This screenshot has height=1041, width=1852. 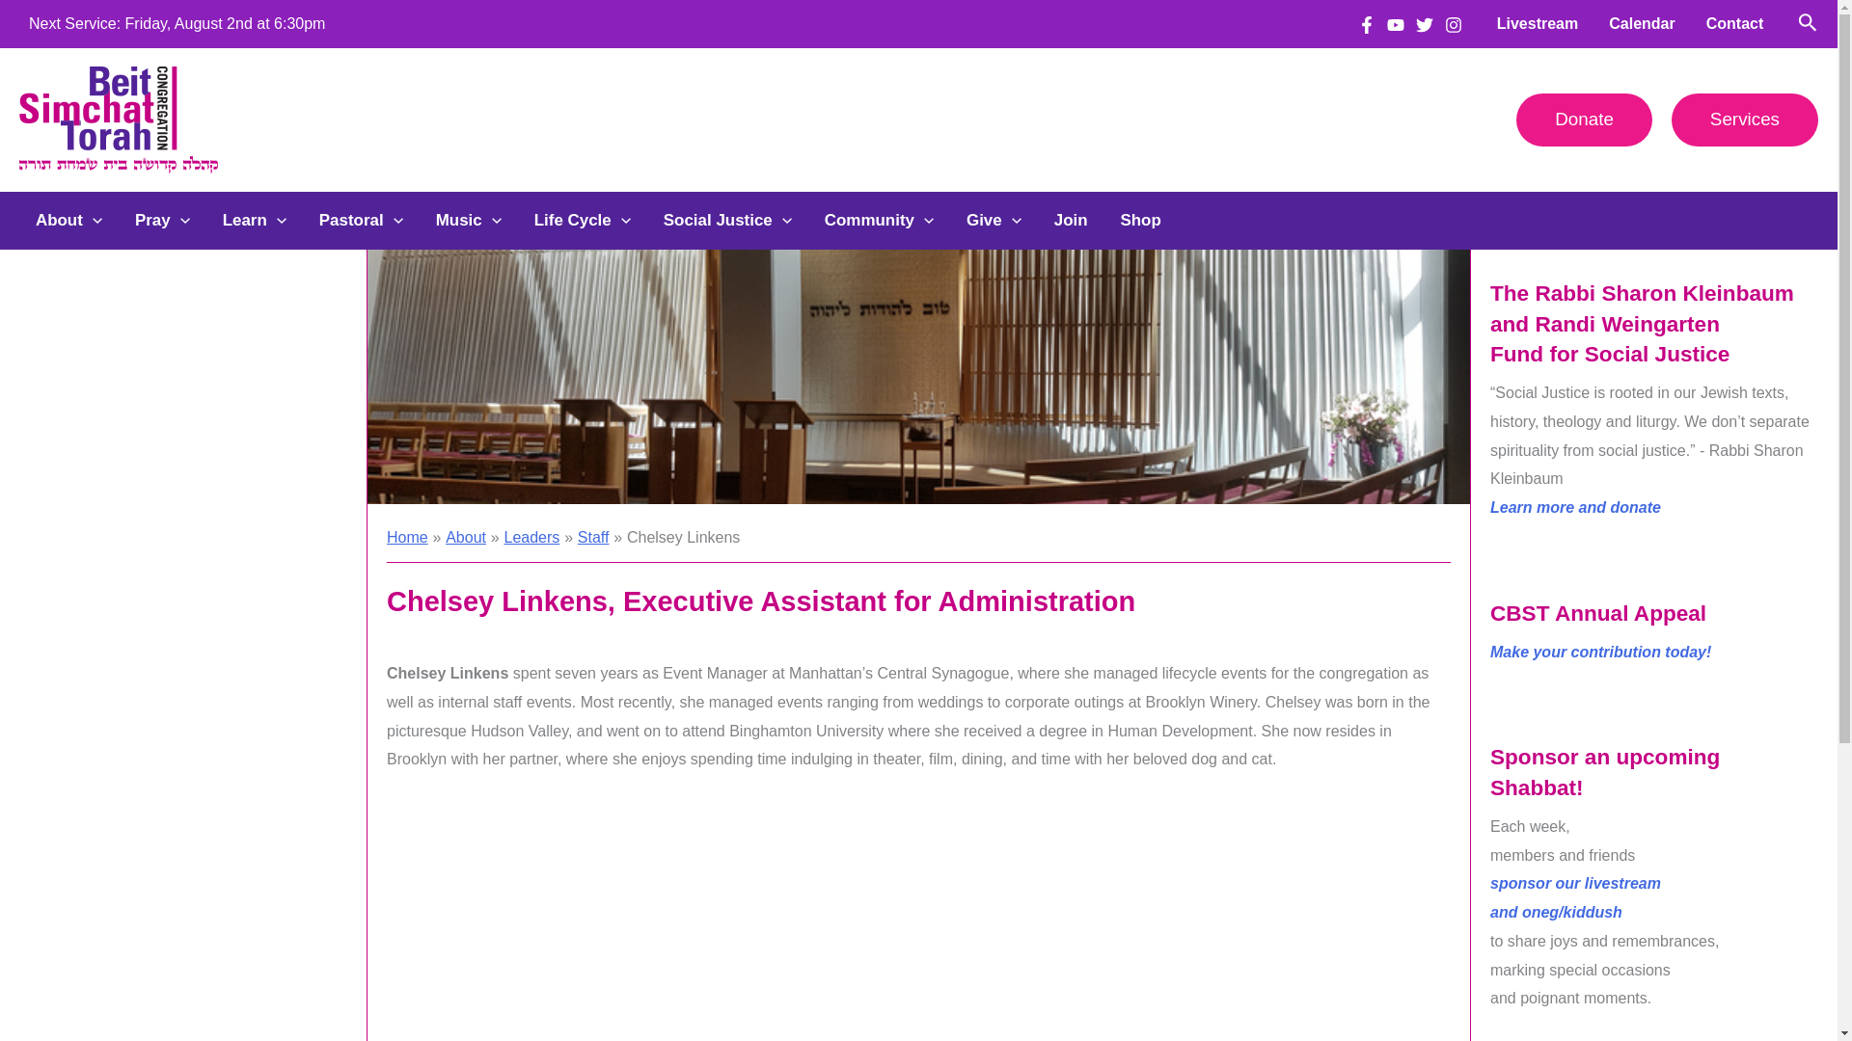 I want to click on Contact, so click(x=1734, y=23).